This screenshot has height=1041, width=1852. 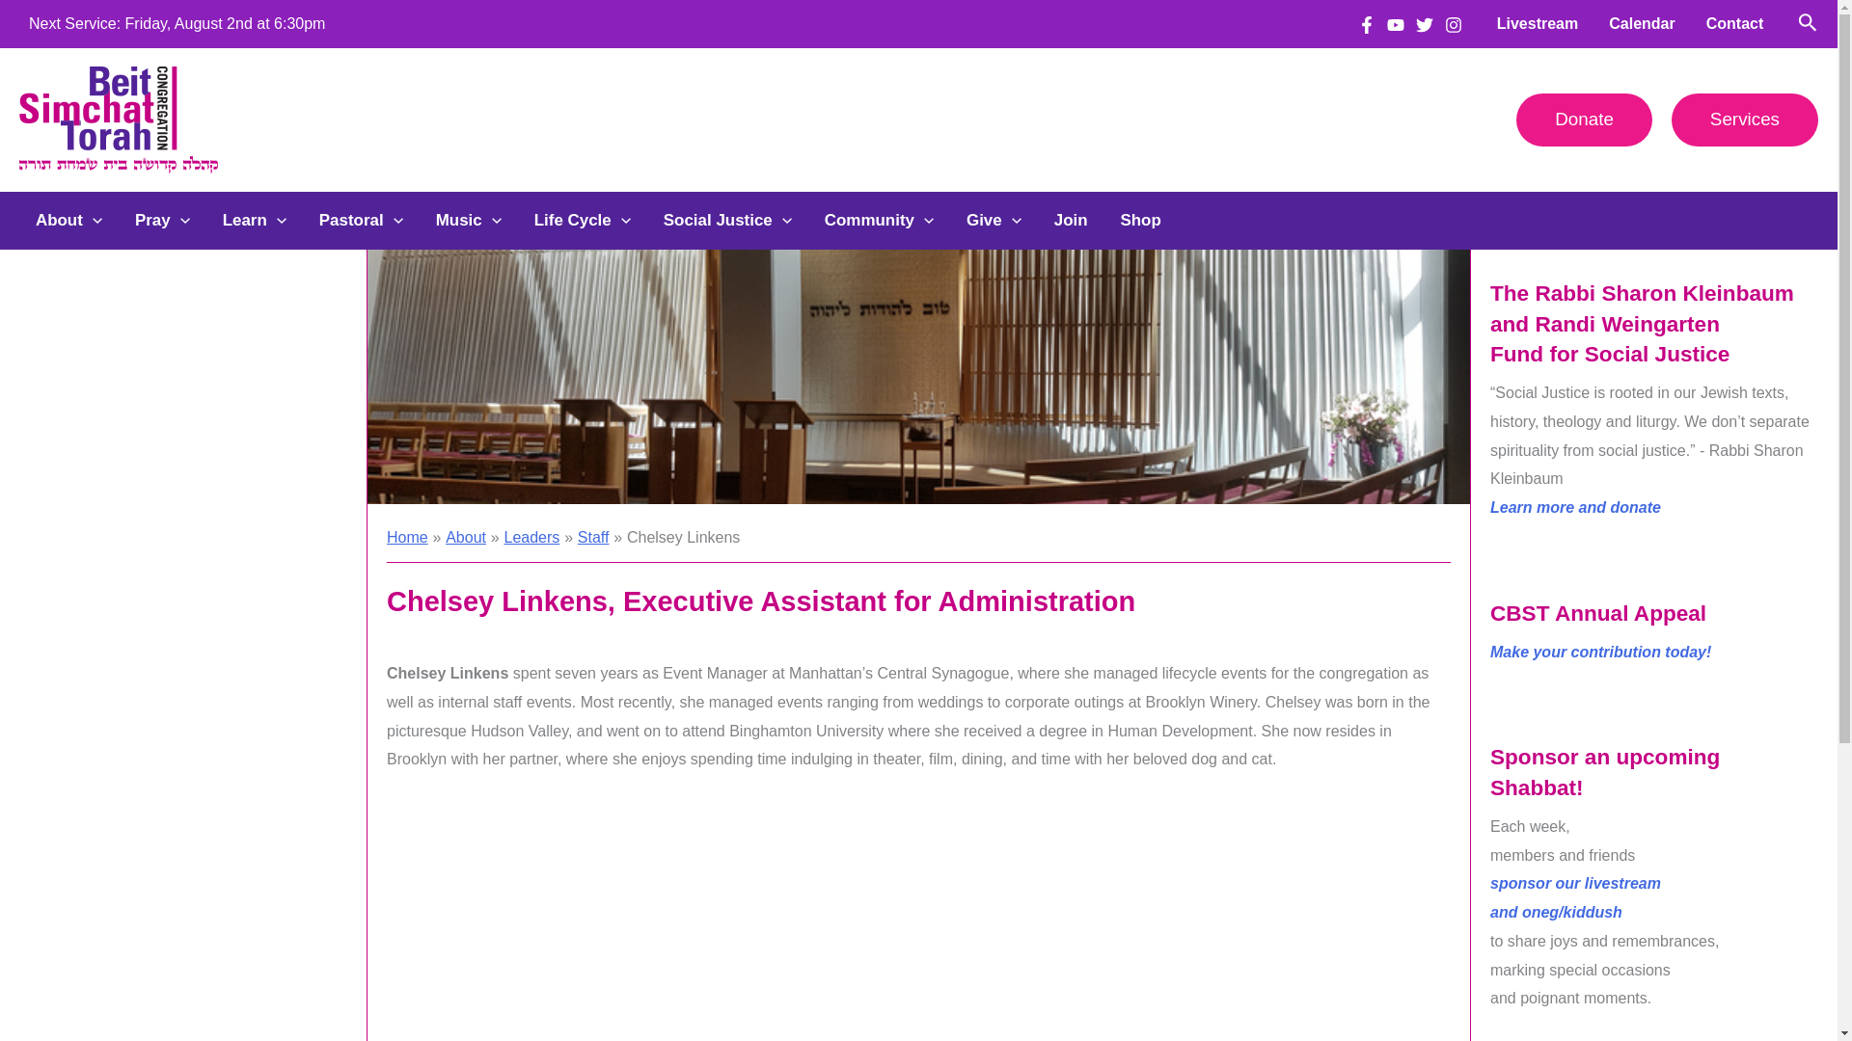 I want to click on Contact, so click(x=1734, y=23).